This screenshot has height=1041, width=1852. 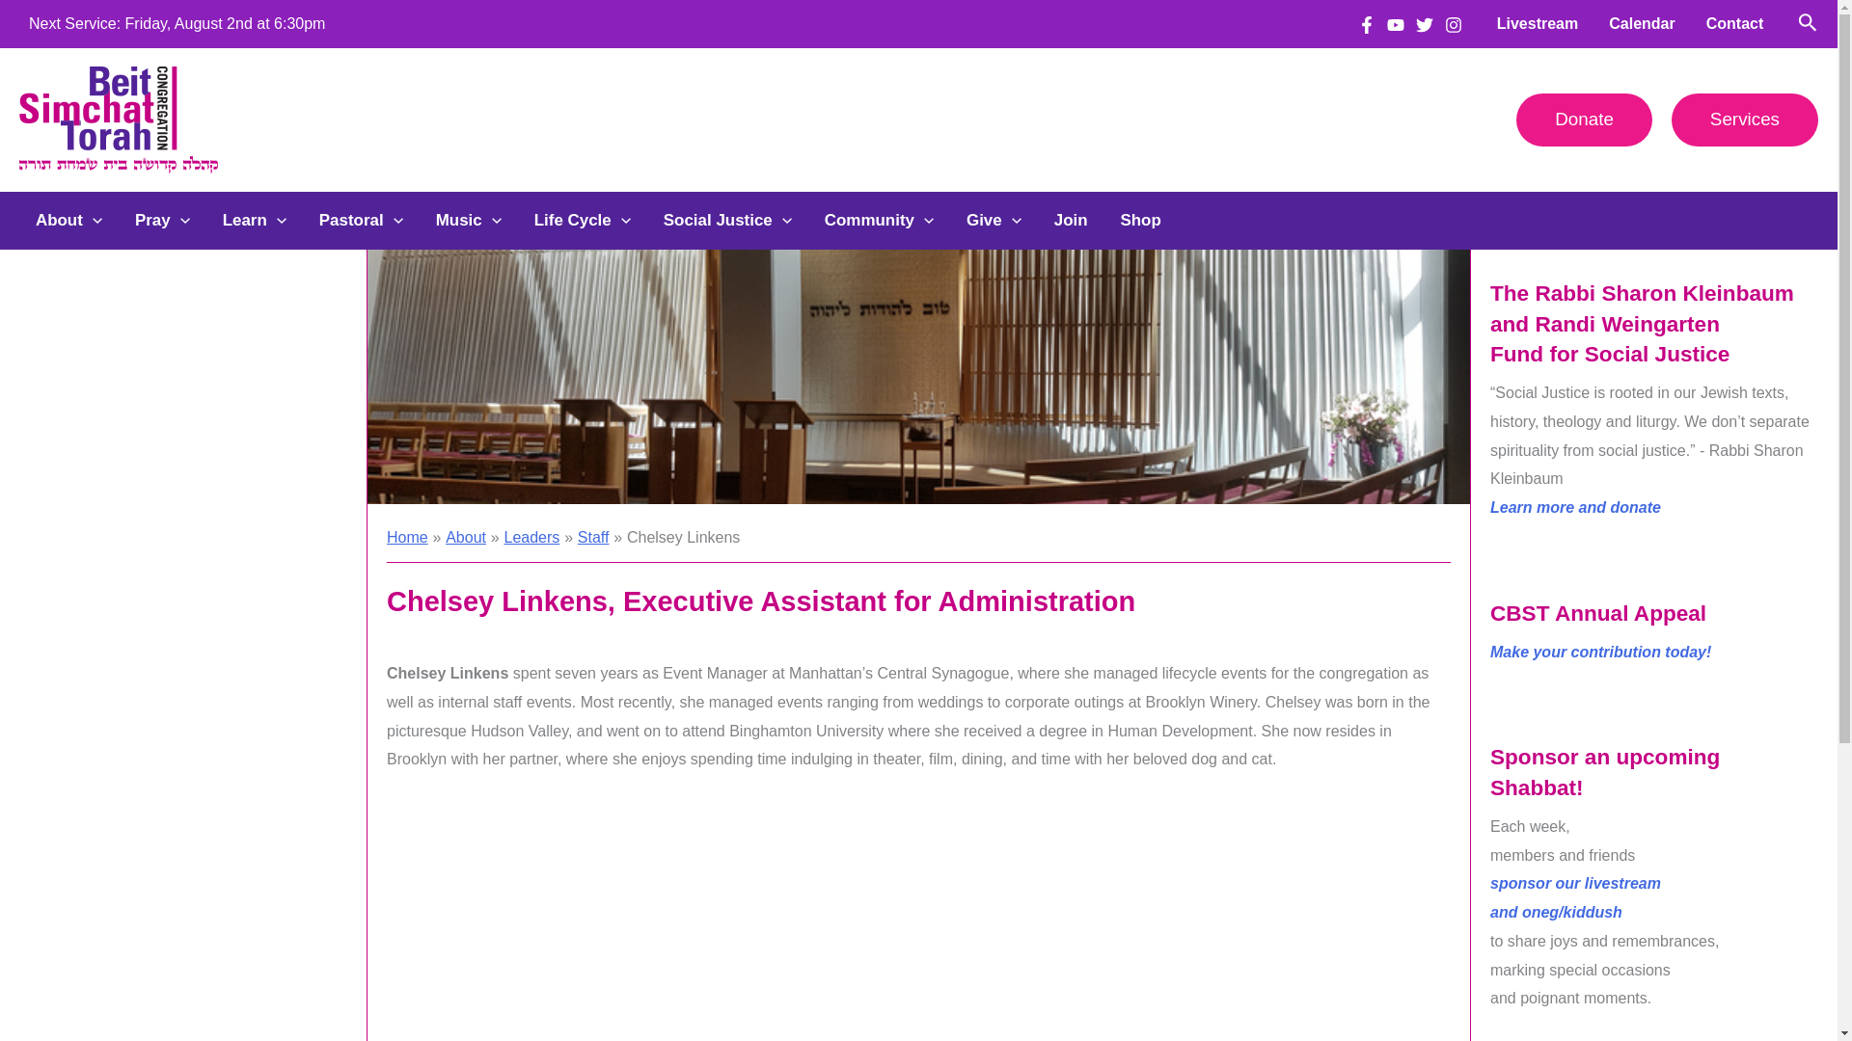 I want to click on Contact, so click(x=1734, y=23).